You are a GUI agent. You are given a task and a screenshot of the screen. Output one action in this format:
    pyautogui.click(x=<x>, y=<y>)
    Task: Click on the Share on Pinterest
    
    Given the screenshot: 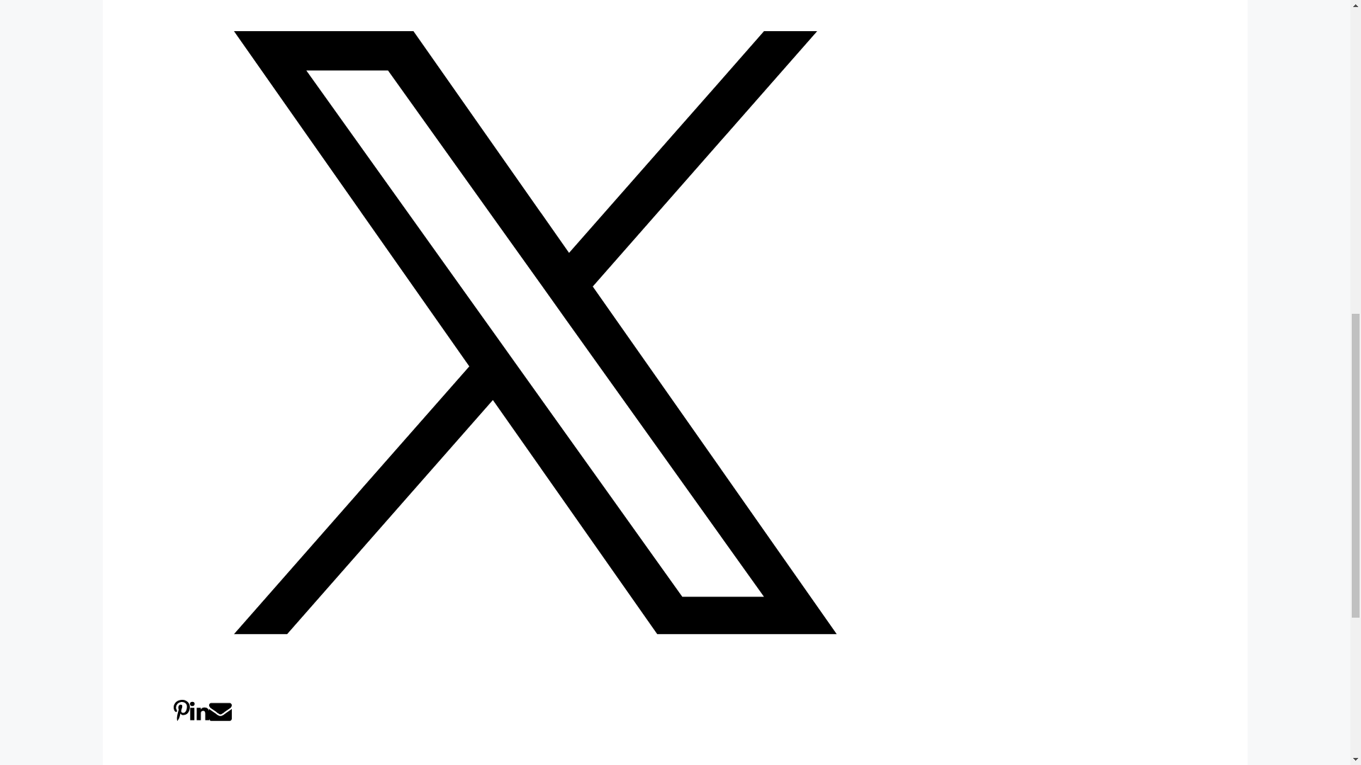 What is the action you would take?
    pyautogui.click(x=181, y=718)
    